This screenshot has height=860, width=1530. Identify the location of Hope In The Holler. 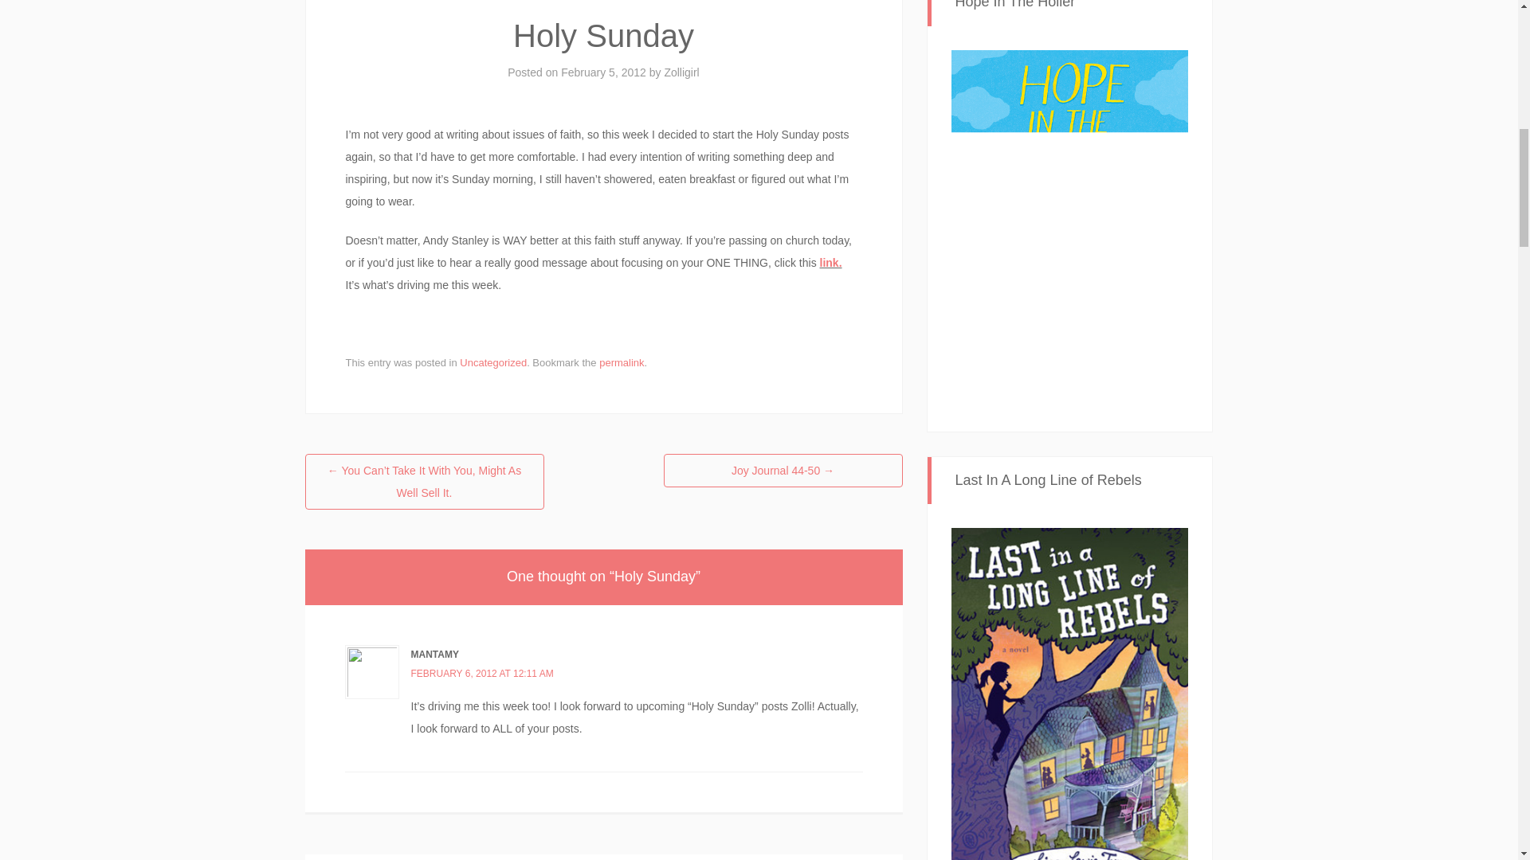
(1069, 227).